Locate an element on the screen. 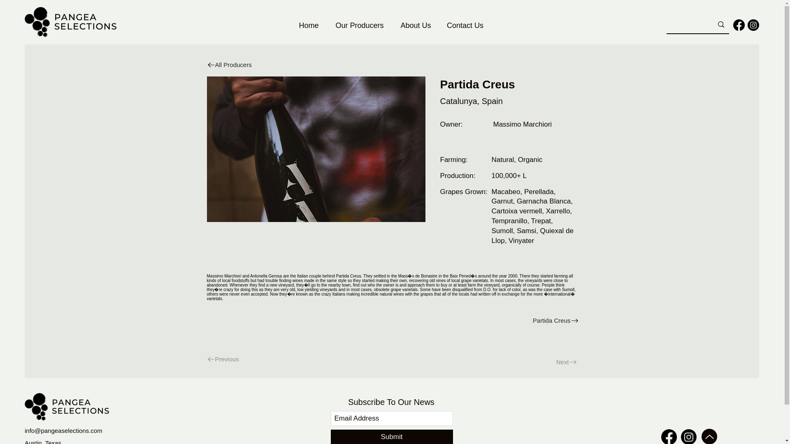 This screenshot has height=444, width=790. Submit is located at coordinates (392, 437).